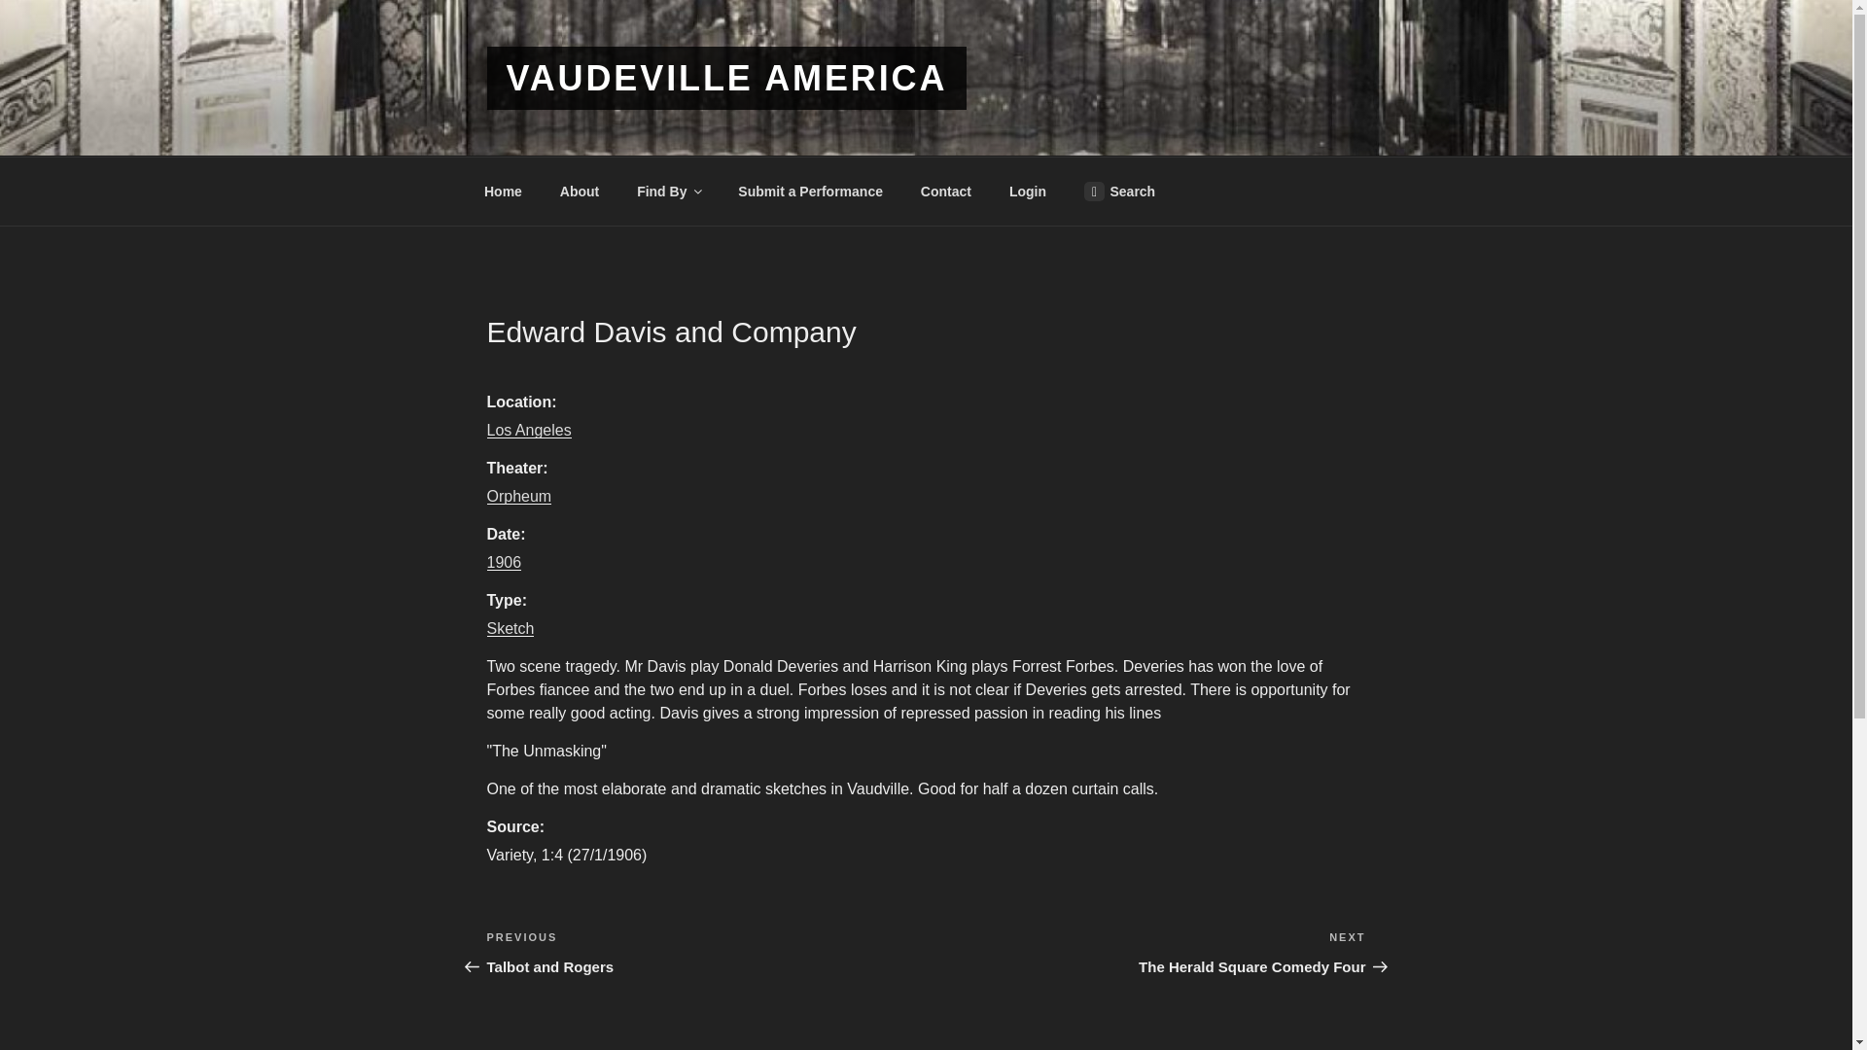  I want to click on Sketch, so click(668, 191).